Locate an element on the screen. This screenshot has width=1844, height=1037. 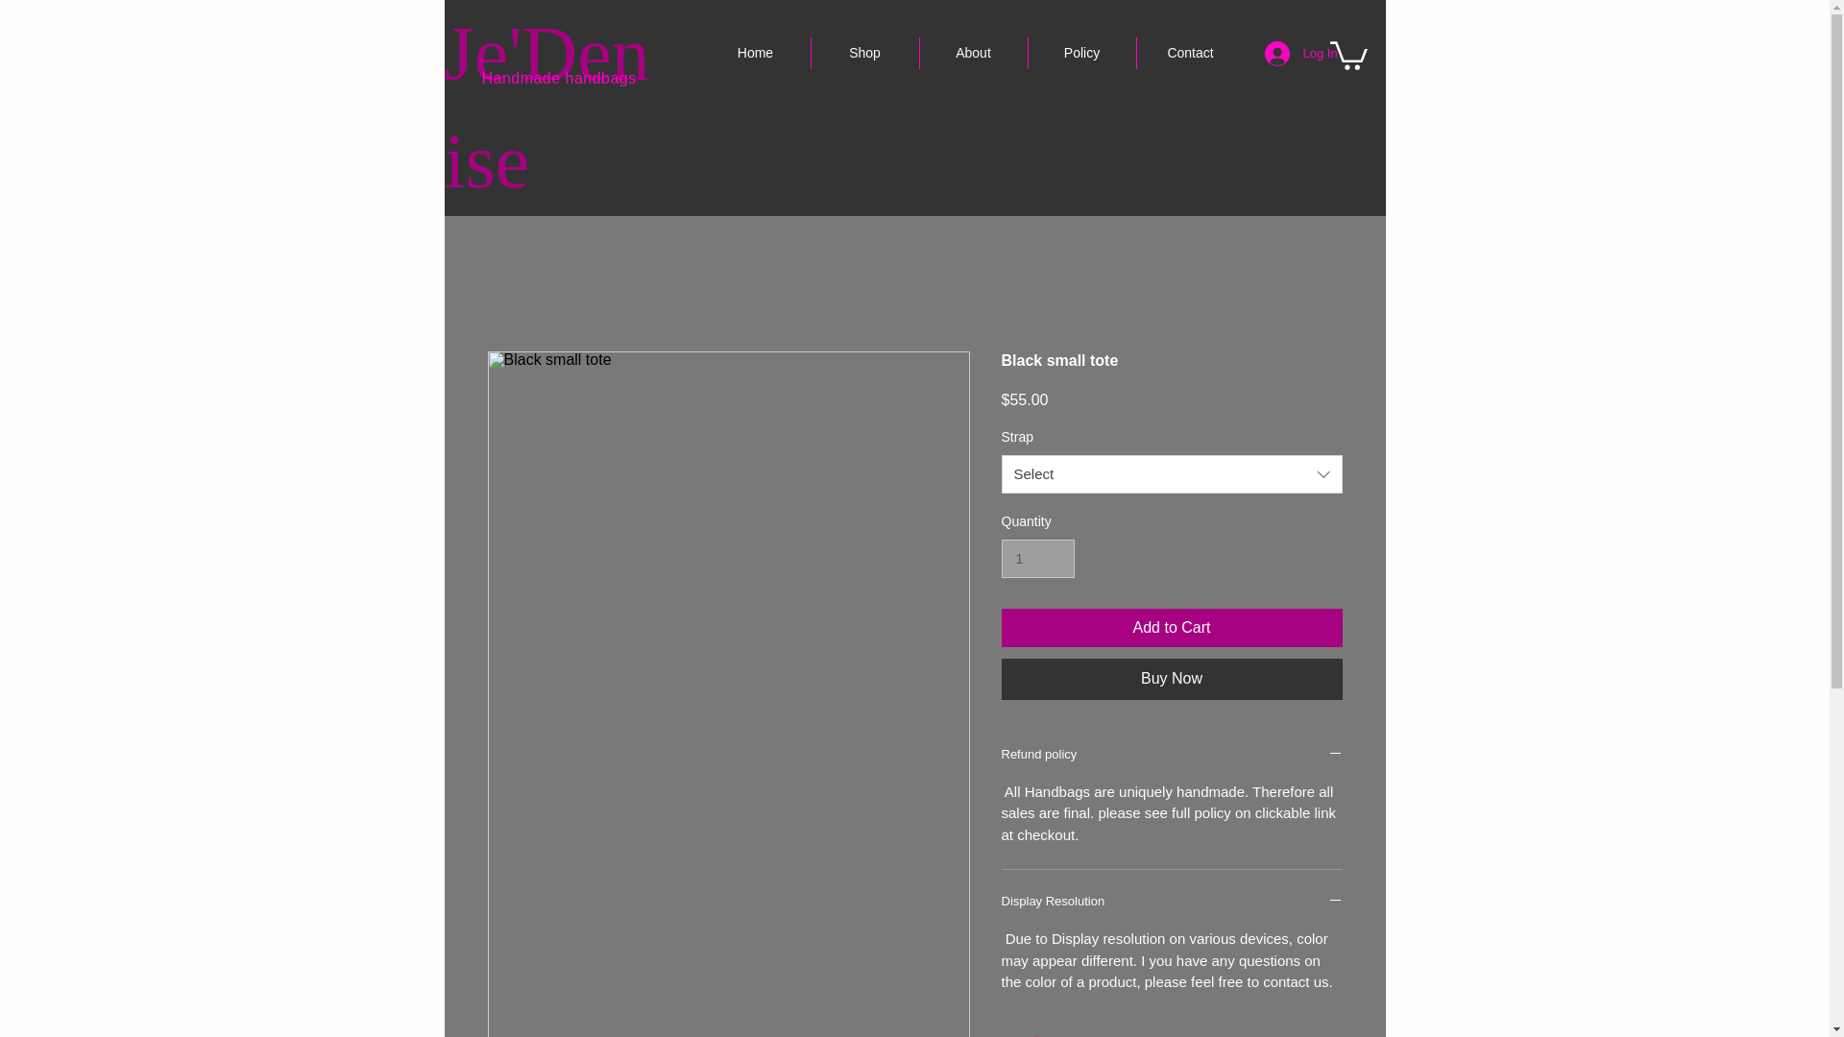
1 is located at coordinates (1037, 559).